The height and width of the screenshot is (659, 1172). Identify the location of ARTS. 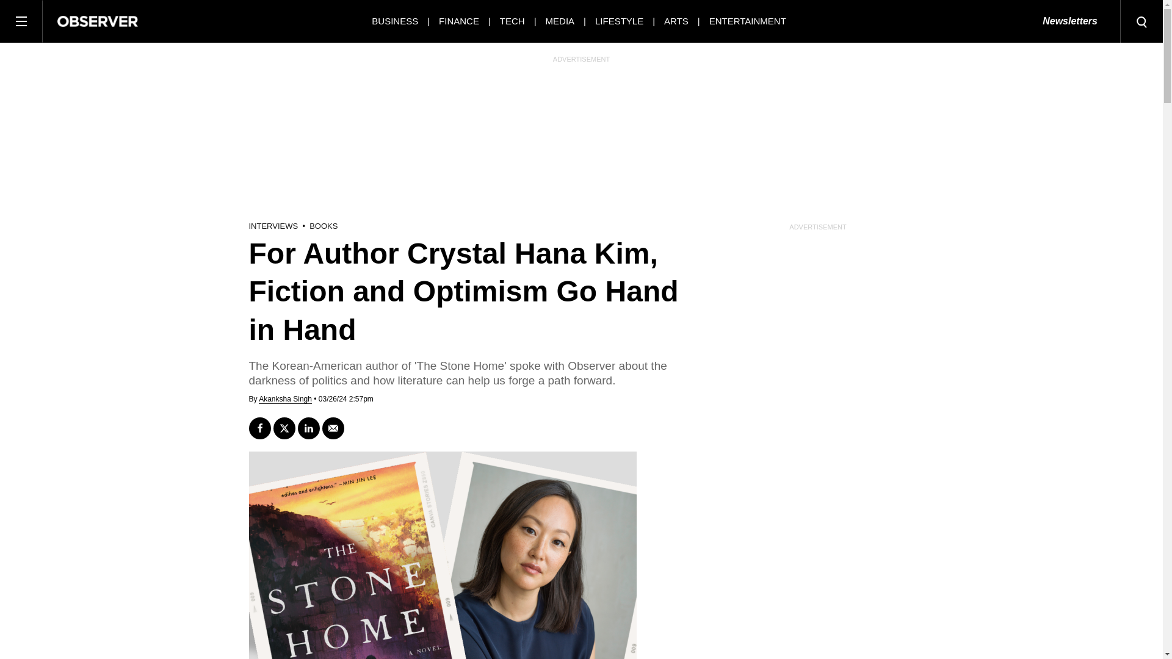
(676, 21).